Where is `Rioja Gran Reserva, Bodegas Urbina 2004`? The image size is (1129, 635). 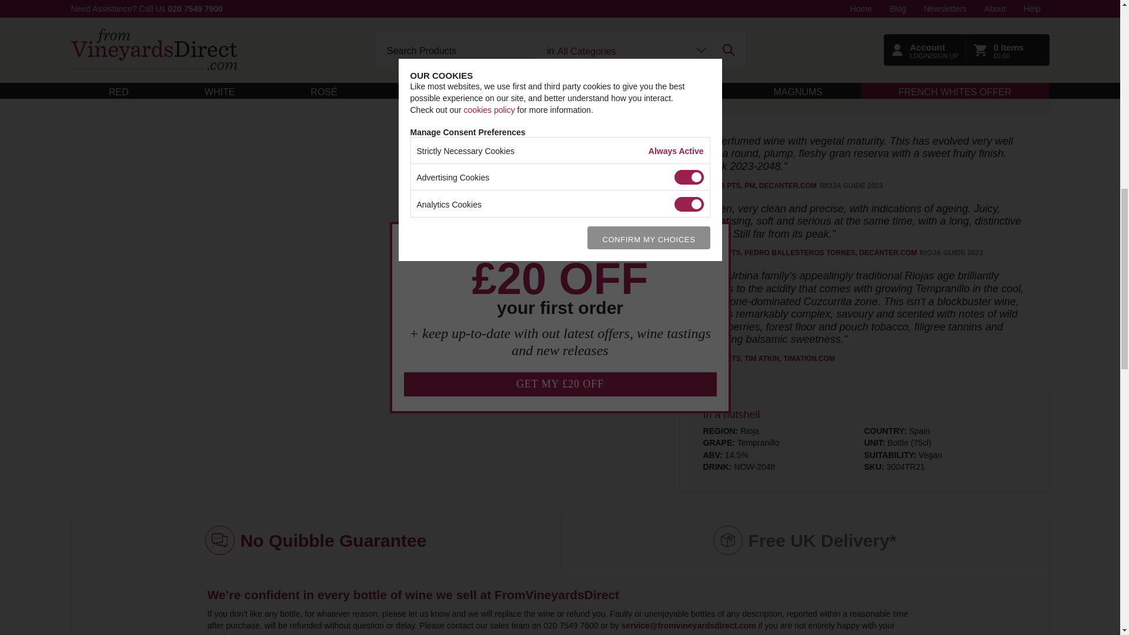
Rioja Gran Reserva, Bodegas Urbina 2004 is located at coordinates (365, 2).